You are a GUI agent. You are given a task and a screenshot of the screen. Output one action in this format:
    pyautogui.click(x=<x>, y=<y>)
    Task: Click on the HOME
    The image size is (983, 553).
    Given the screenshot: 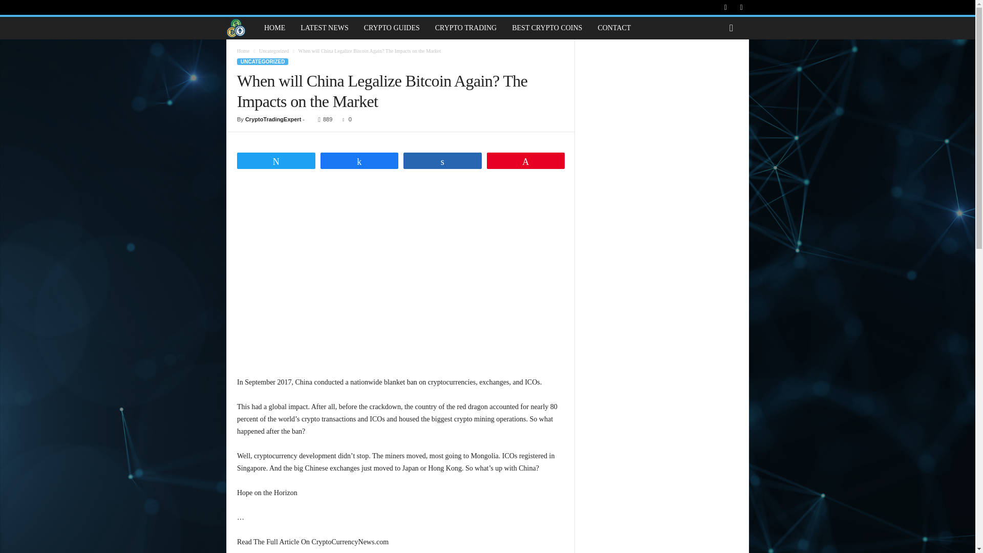 What is the action you would take?
    pyautogui.click(x=274, y=28)
    